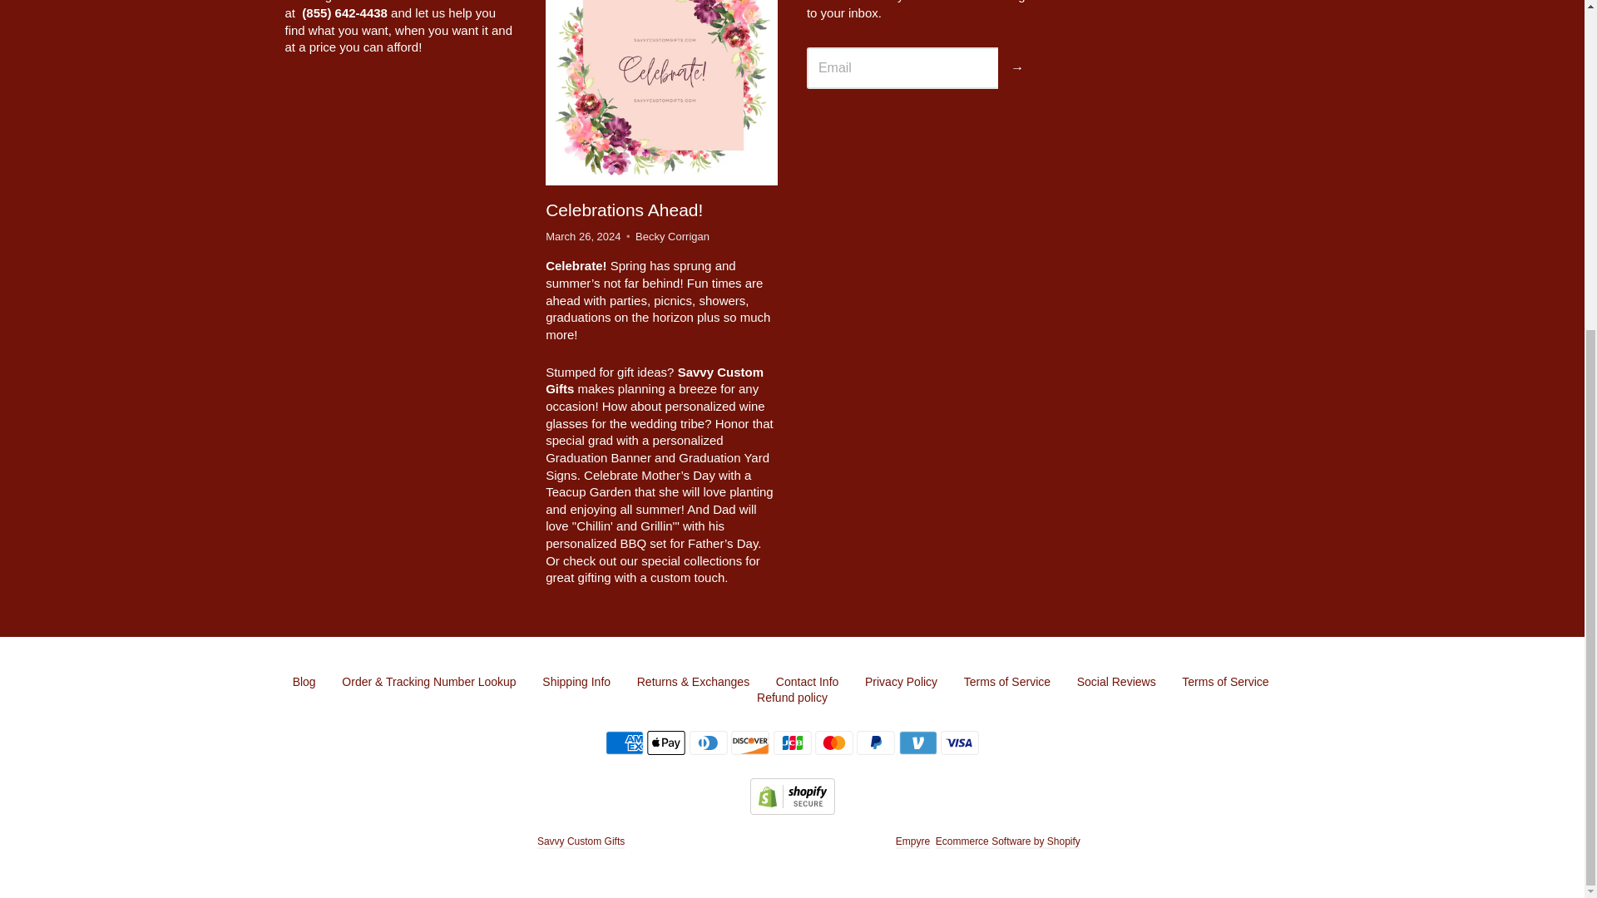 The height and width of the screenshot is (898, 1597). What do you see at coordinates (833, 743) in the screenshot?
I see `Mastercard` at bounding box center [833, 743].